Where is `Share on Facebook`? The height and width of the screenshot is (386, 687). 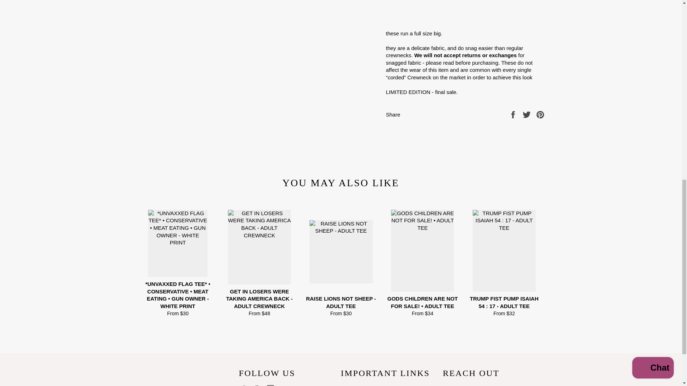
Share on Facebook is located at coordinates (514, 114).